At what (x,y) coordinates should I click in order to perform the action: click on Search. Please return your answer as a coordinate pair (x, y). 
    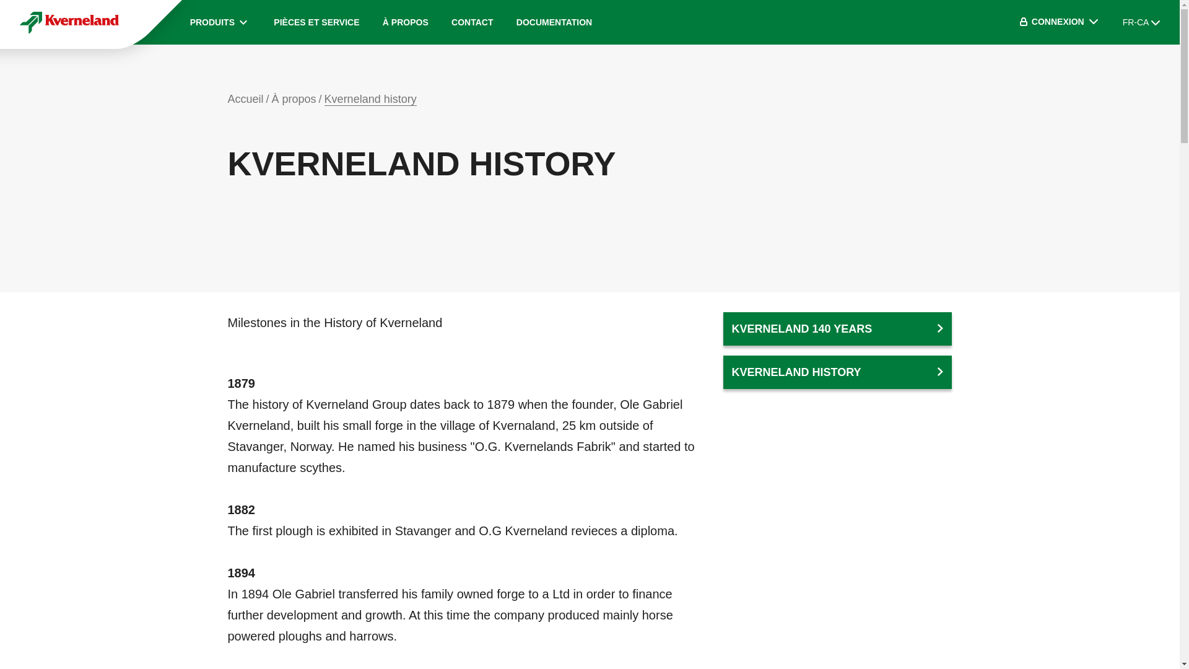
    Looking at the image, I should click on (997, 22).